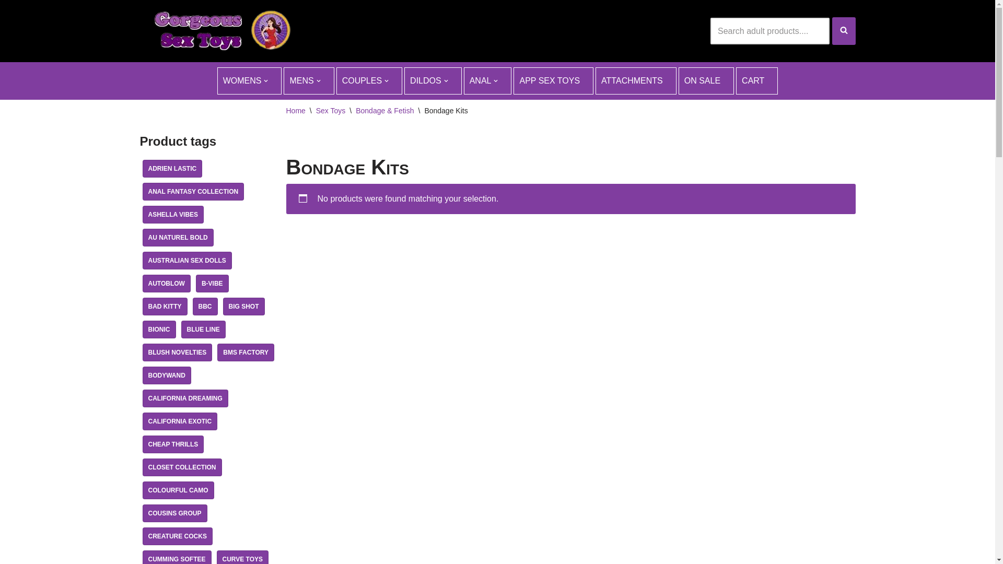 This screenshot has width=1003, height=564. I want to click on BODYWAND, so click(166, 375).